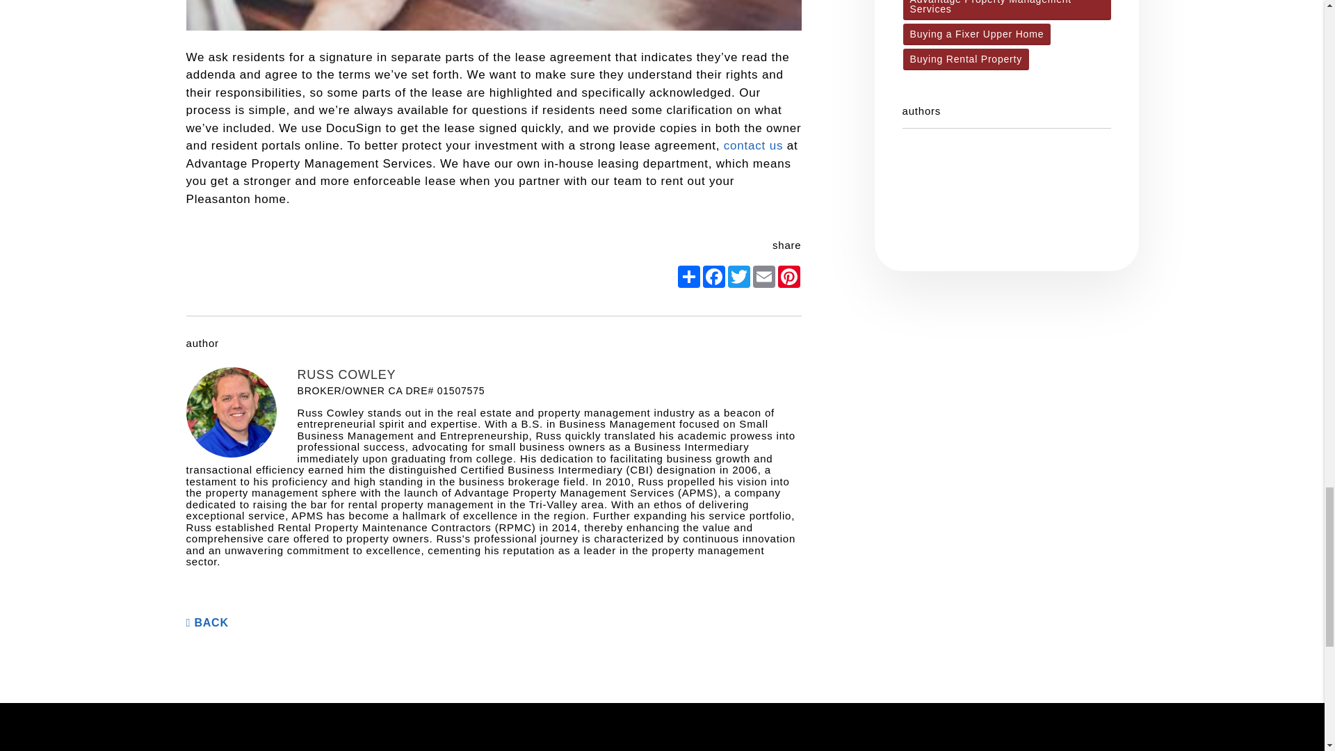 The height and width of the screenshot is (751, 1335). I want to click on opens in new window, so click(688, 277).